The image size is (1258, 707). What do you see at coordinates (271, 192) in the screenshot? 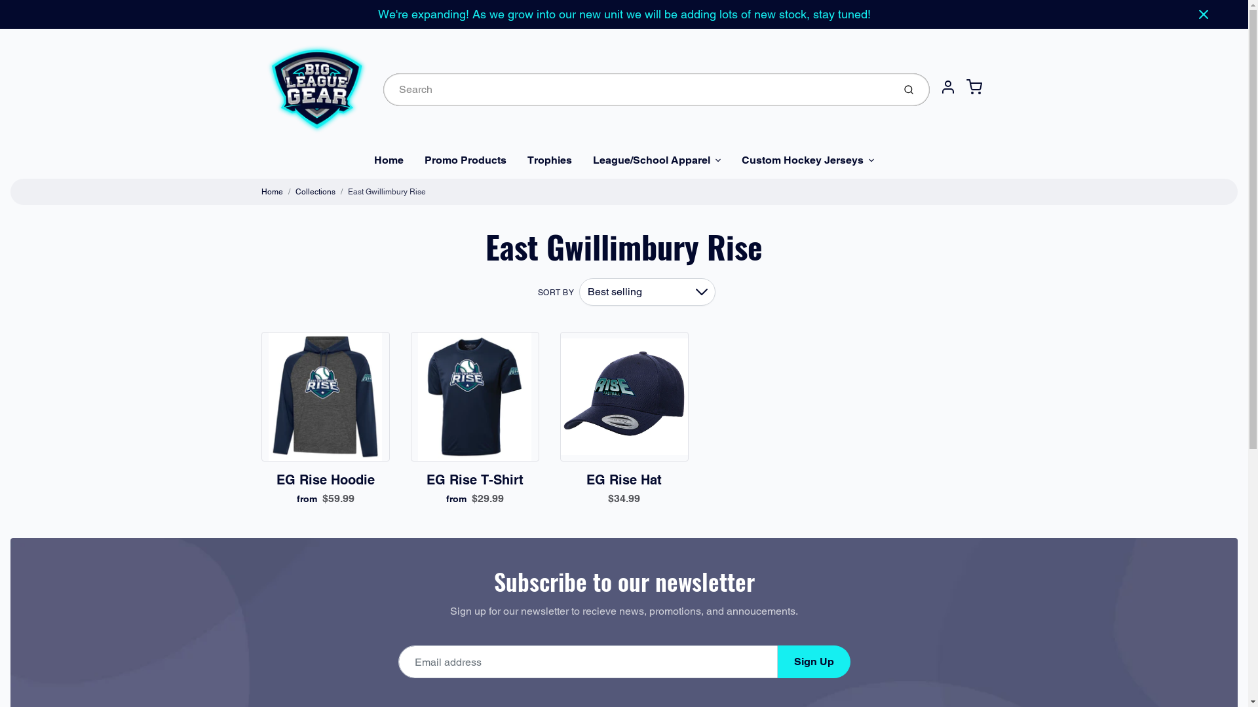
I see `Home` at bounding box center [271, 192].